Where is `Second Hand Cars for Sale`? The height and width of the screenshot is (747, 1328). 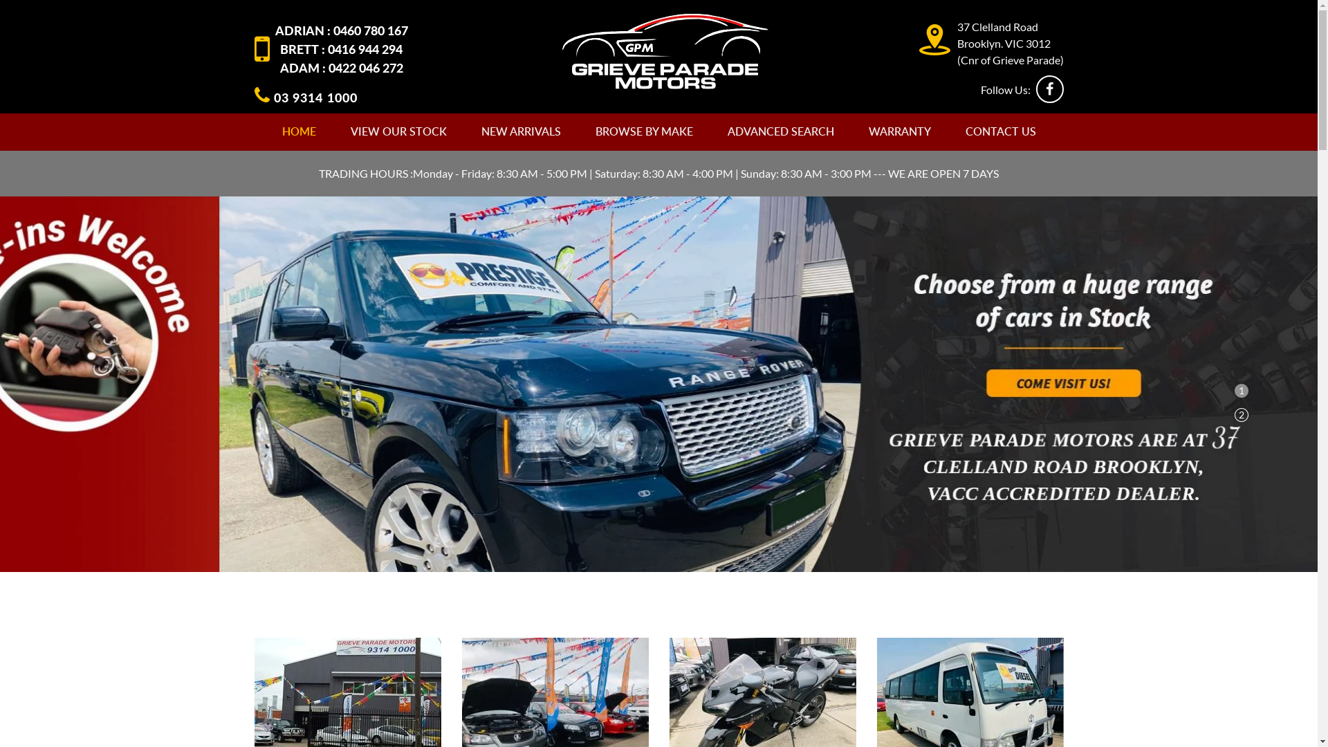
Second Hand Cars for Sale is located at coordinates (665, 50).